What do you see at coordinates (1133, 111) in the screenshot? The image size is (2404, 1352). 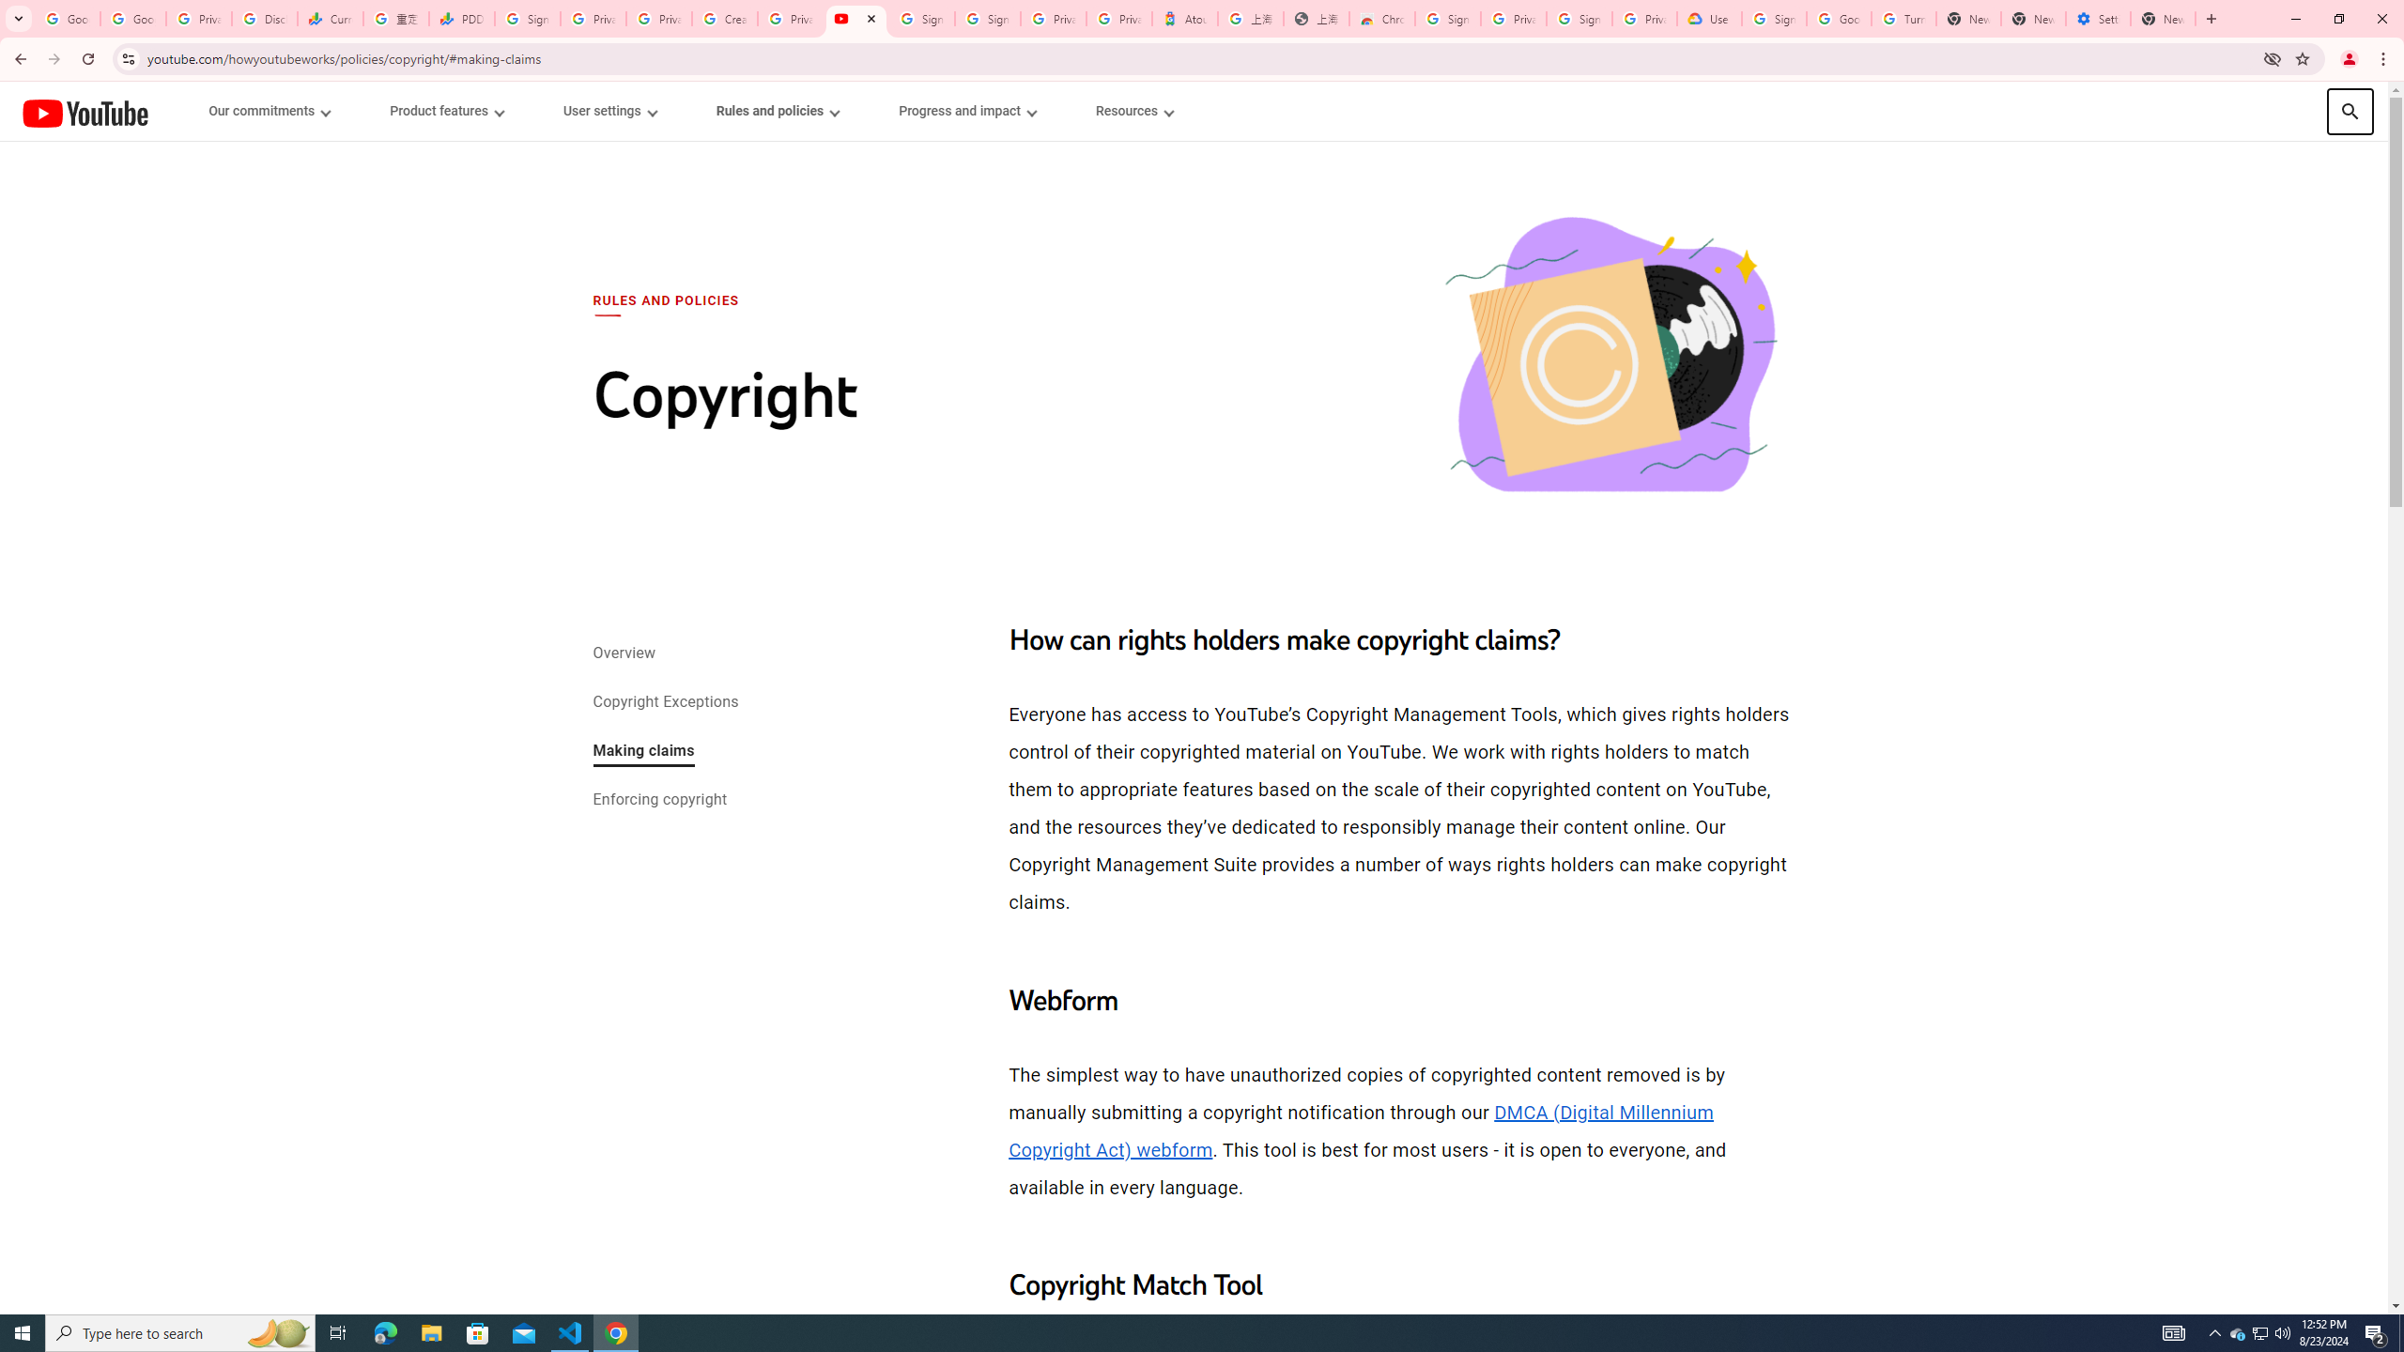 I see `Resources menupopup` at bounding box center [1133, 111].